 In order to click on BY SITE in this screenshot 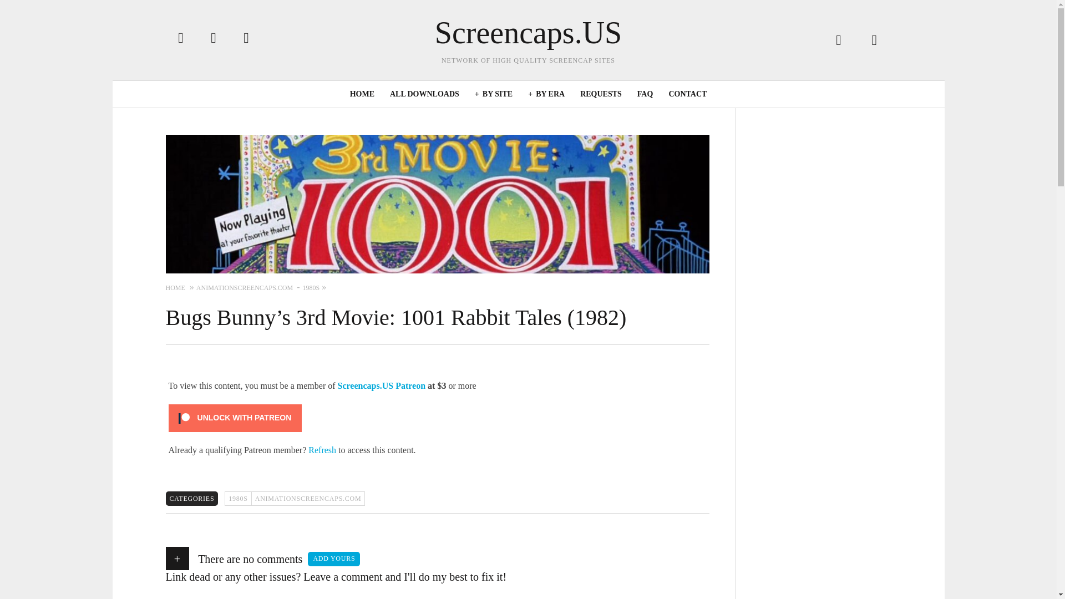, I will do `click(494, 94)`.